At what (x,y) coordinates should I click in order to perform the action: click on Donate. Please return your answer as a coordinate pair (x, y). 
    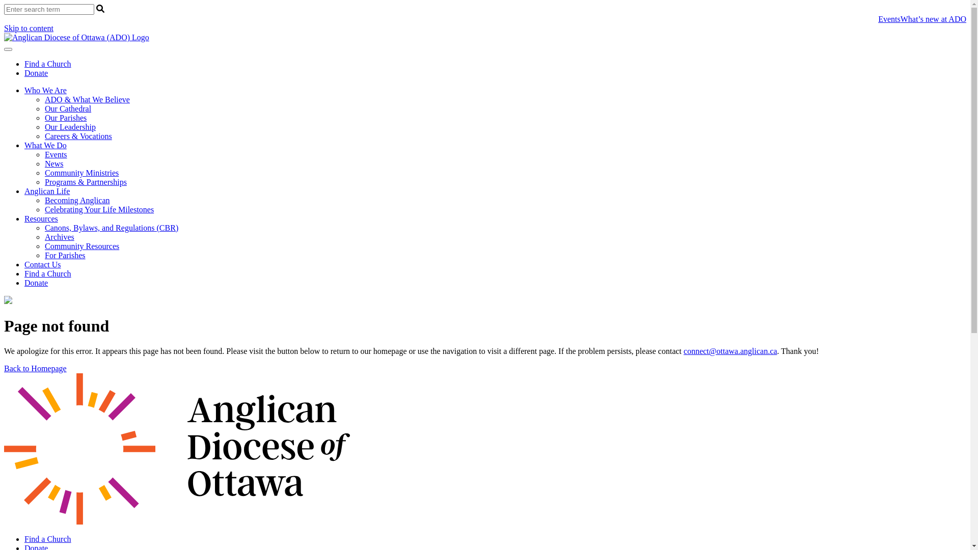
    Looking at the image, I should click on (36, 283).